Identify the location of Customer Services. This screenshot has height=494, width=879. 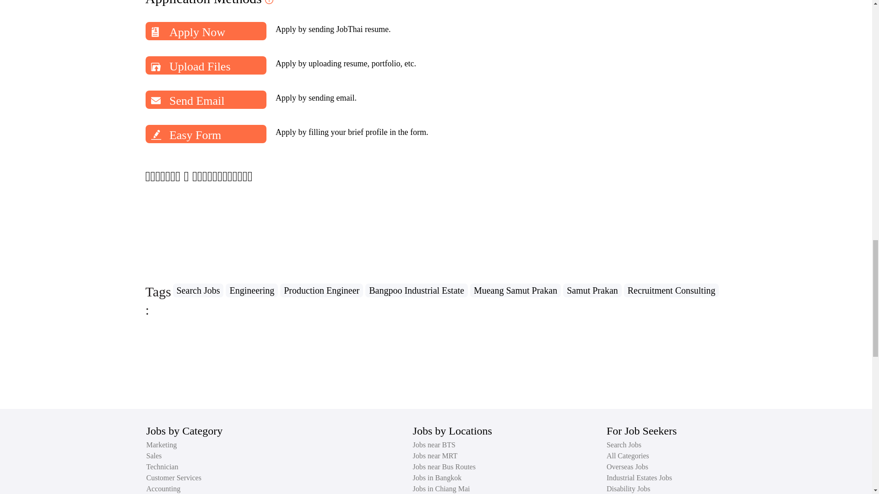
(174, 478).